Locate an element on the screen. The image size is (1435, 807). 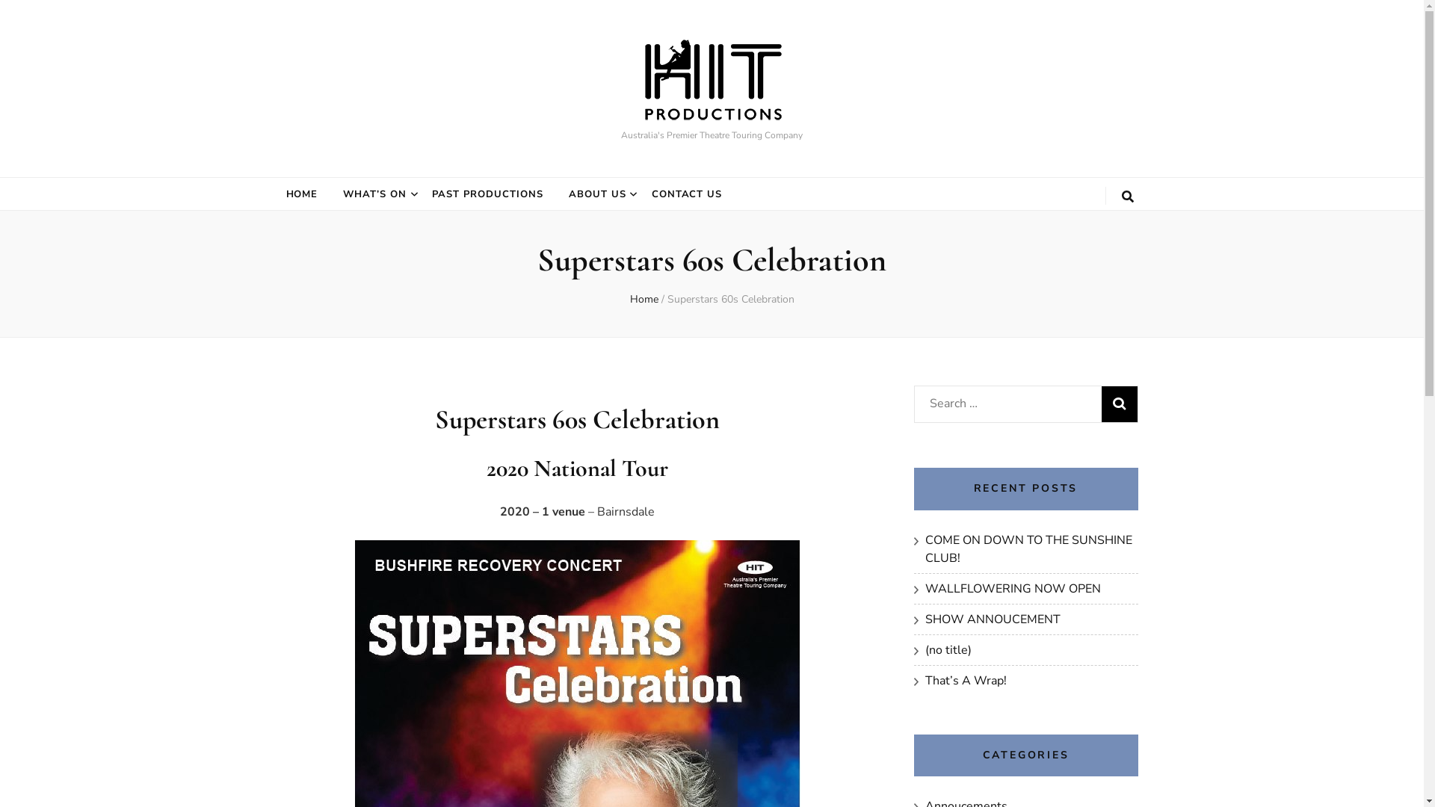
WALLFLOWERING NOW OPEN is located at coordinates (1013, 589).